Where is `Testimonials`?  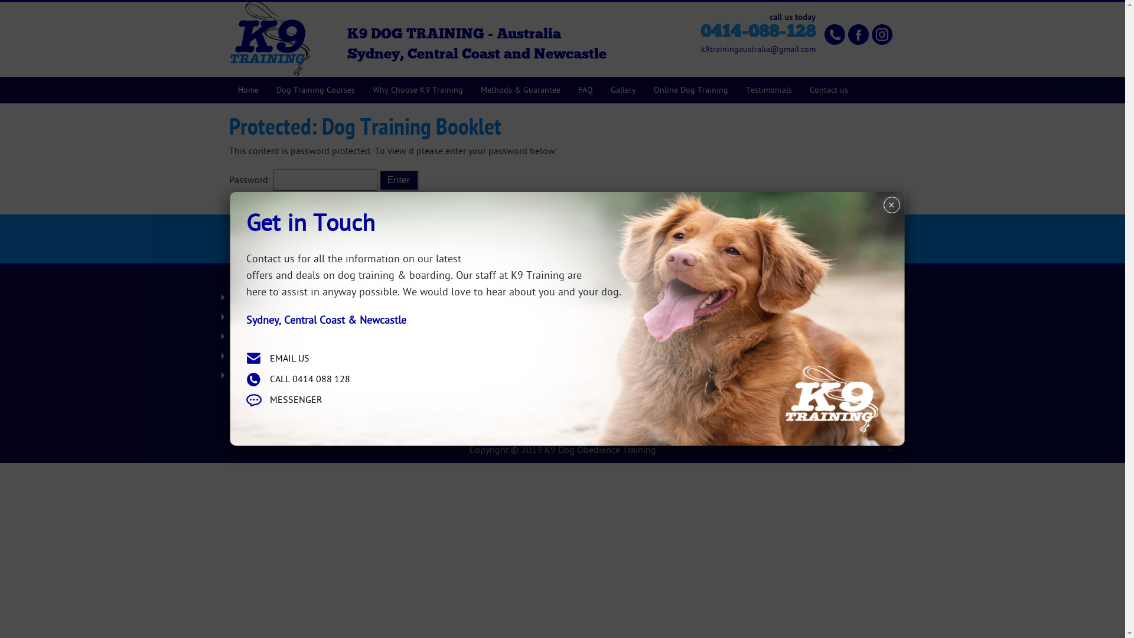 Testimonials is located at coordinates (769, 90).